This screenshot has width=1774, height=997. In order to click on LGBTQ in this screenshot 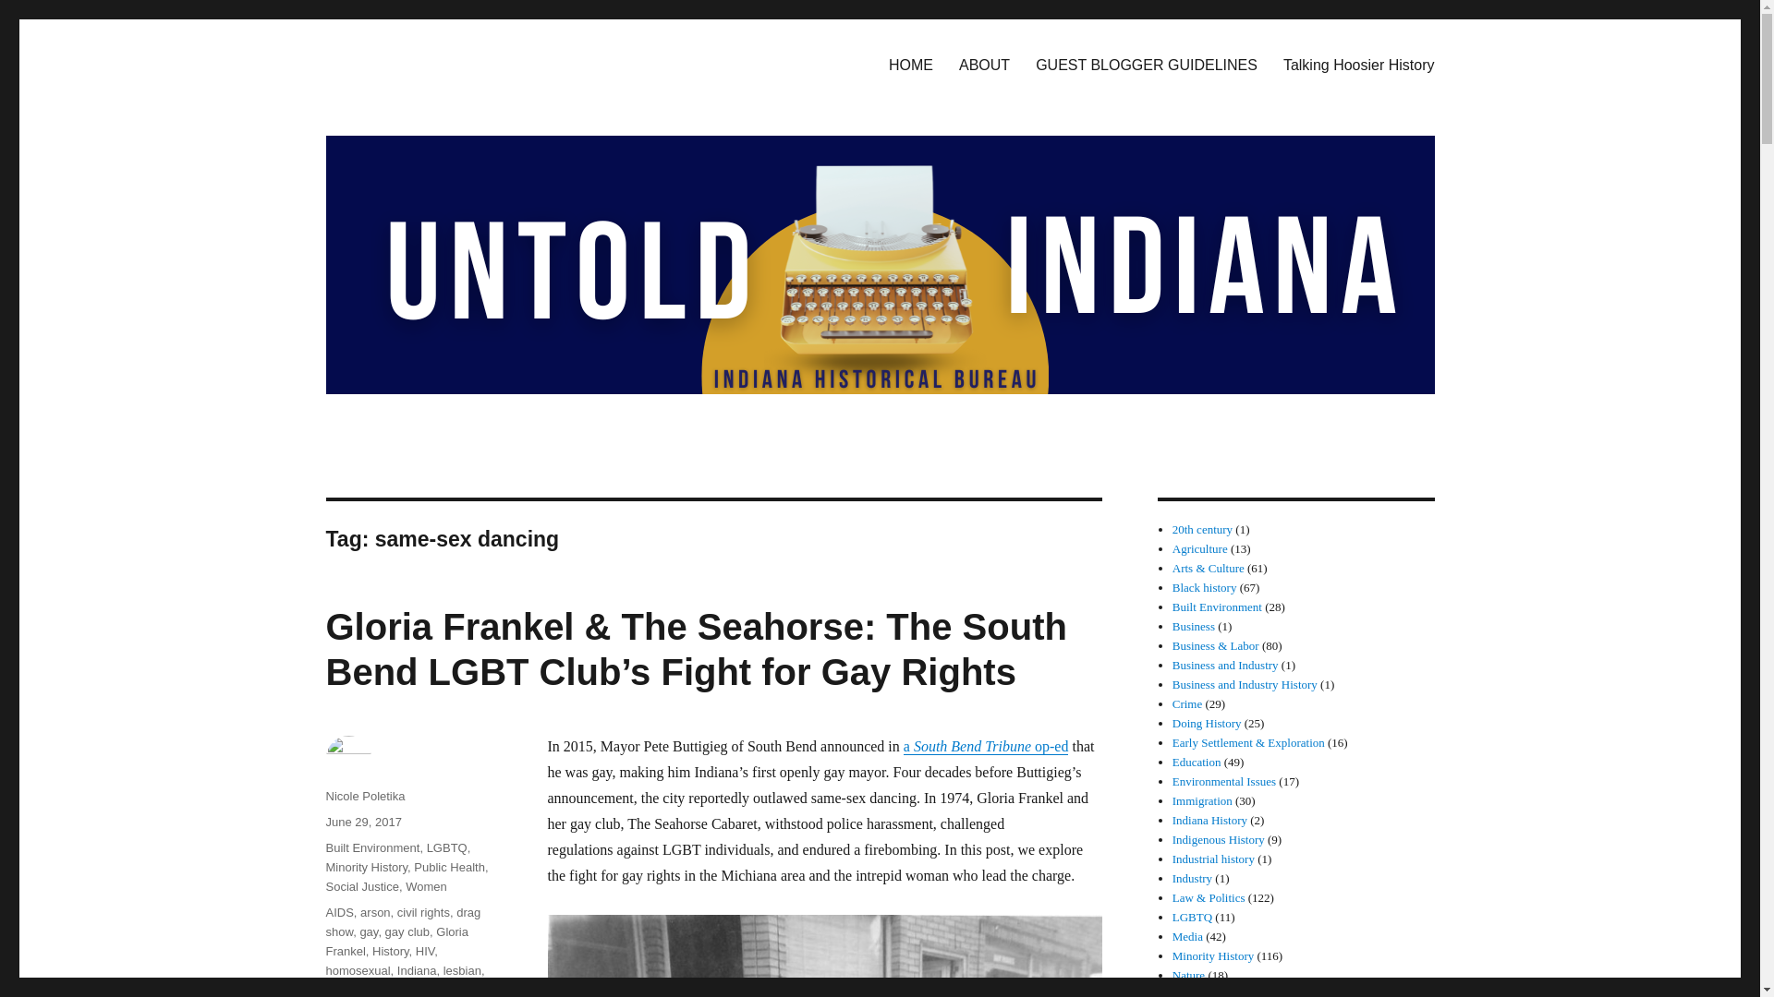, I will do `click(447, 847)`.